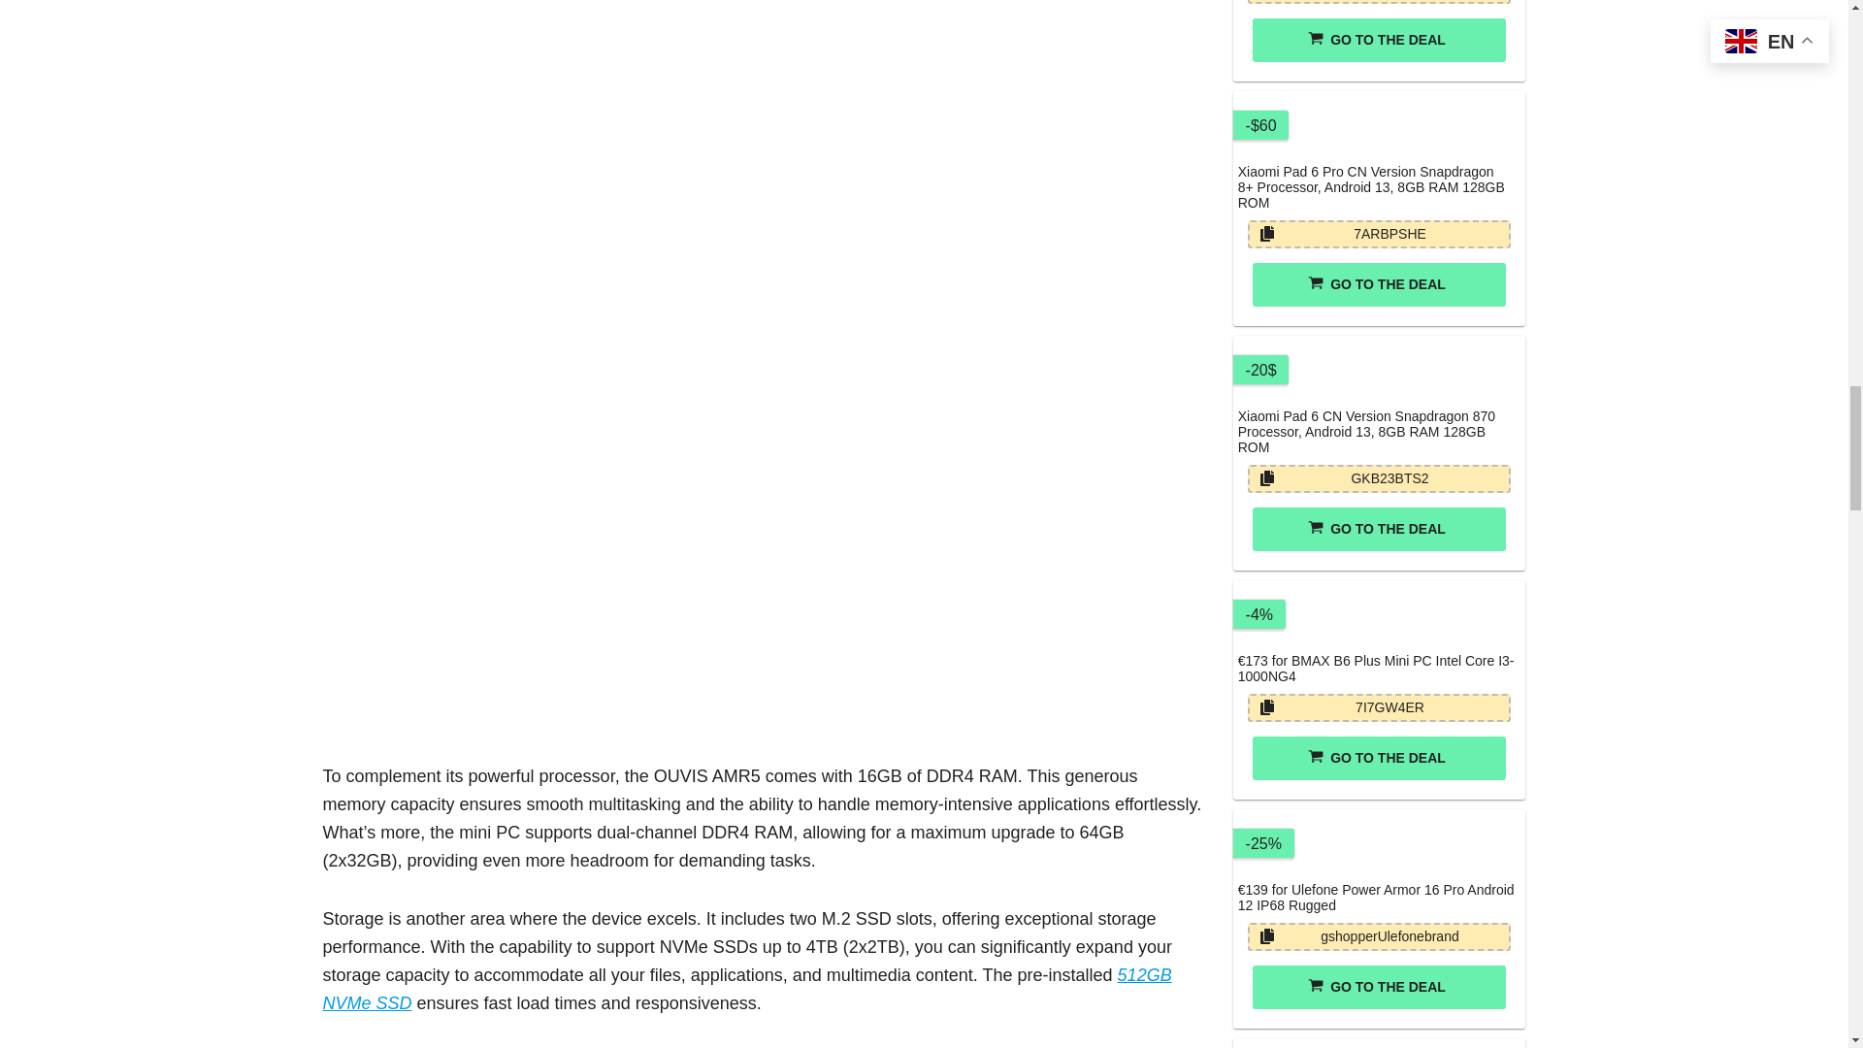 This screenshot has width=1863, height=1048. Describe the element at coordinates (747, 989) in the screenshot. I see `512GB NVMe SSD` at that location.